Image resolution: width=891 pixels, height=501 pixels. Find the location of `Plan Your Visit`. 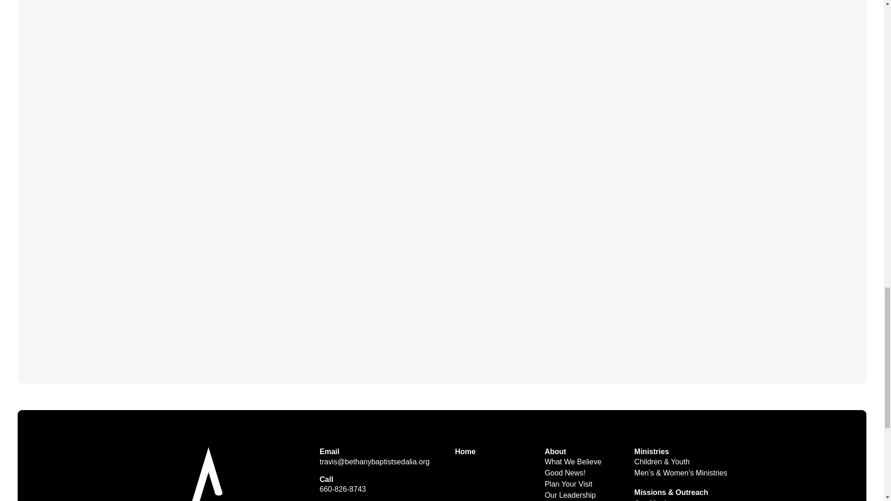

Plan Your Visit is located at coordinates (573, 483).